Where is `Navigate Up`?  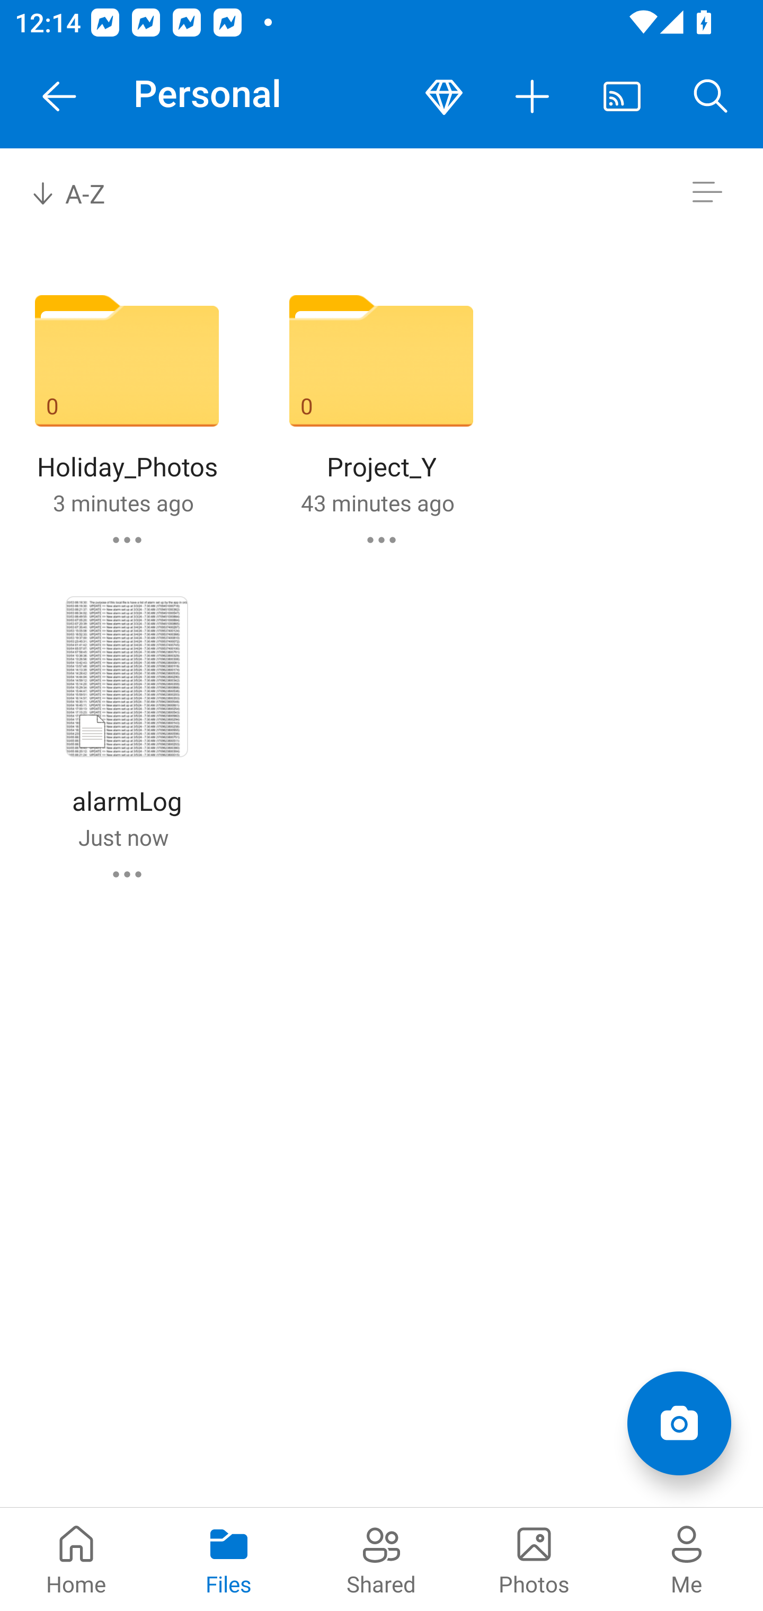
Navigate Up is located at coordinates (59, 96).